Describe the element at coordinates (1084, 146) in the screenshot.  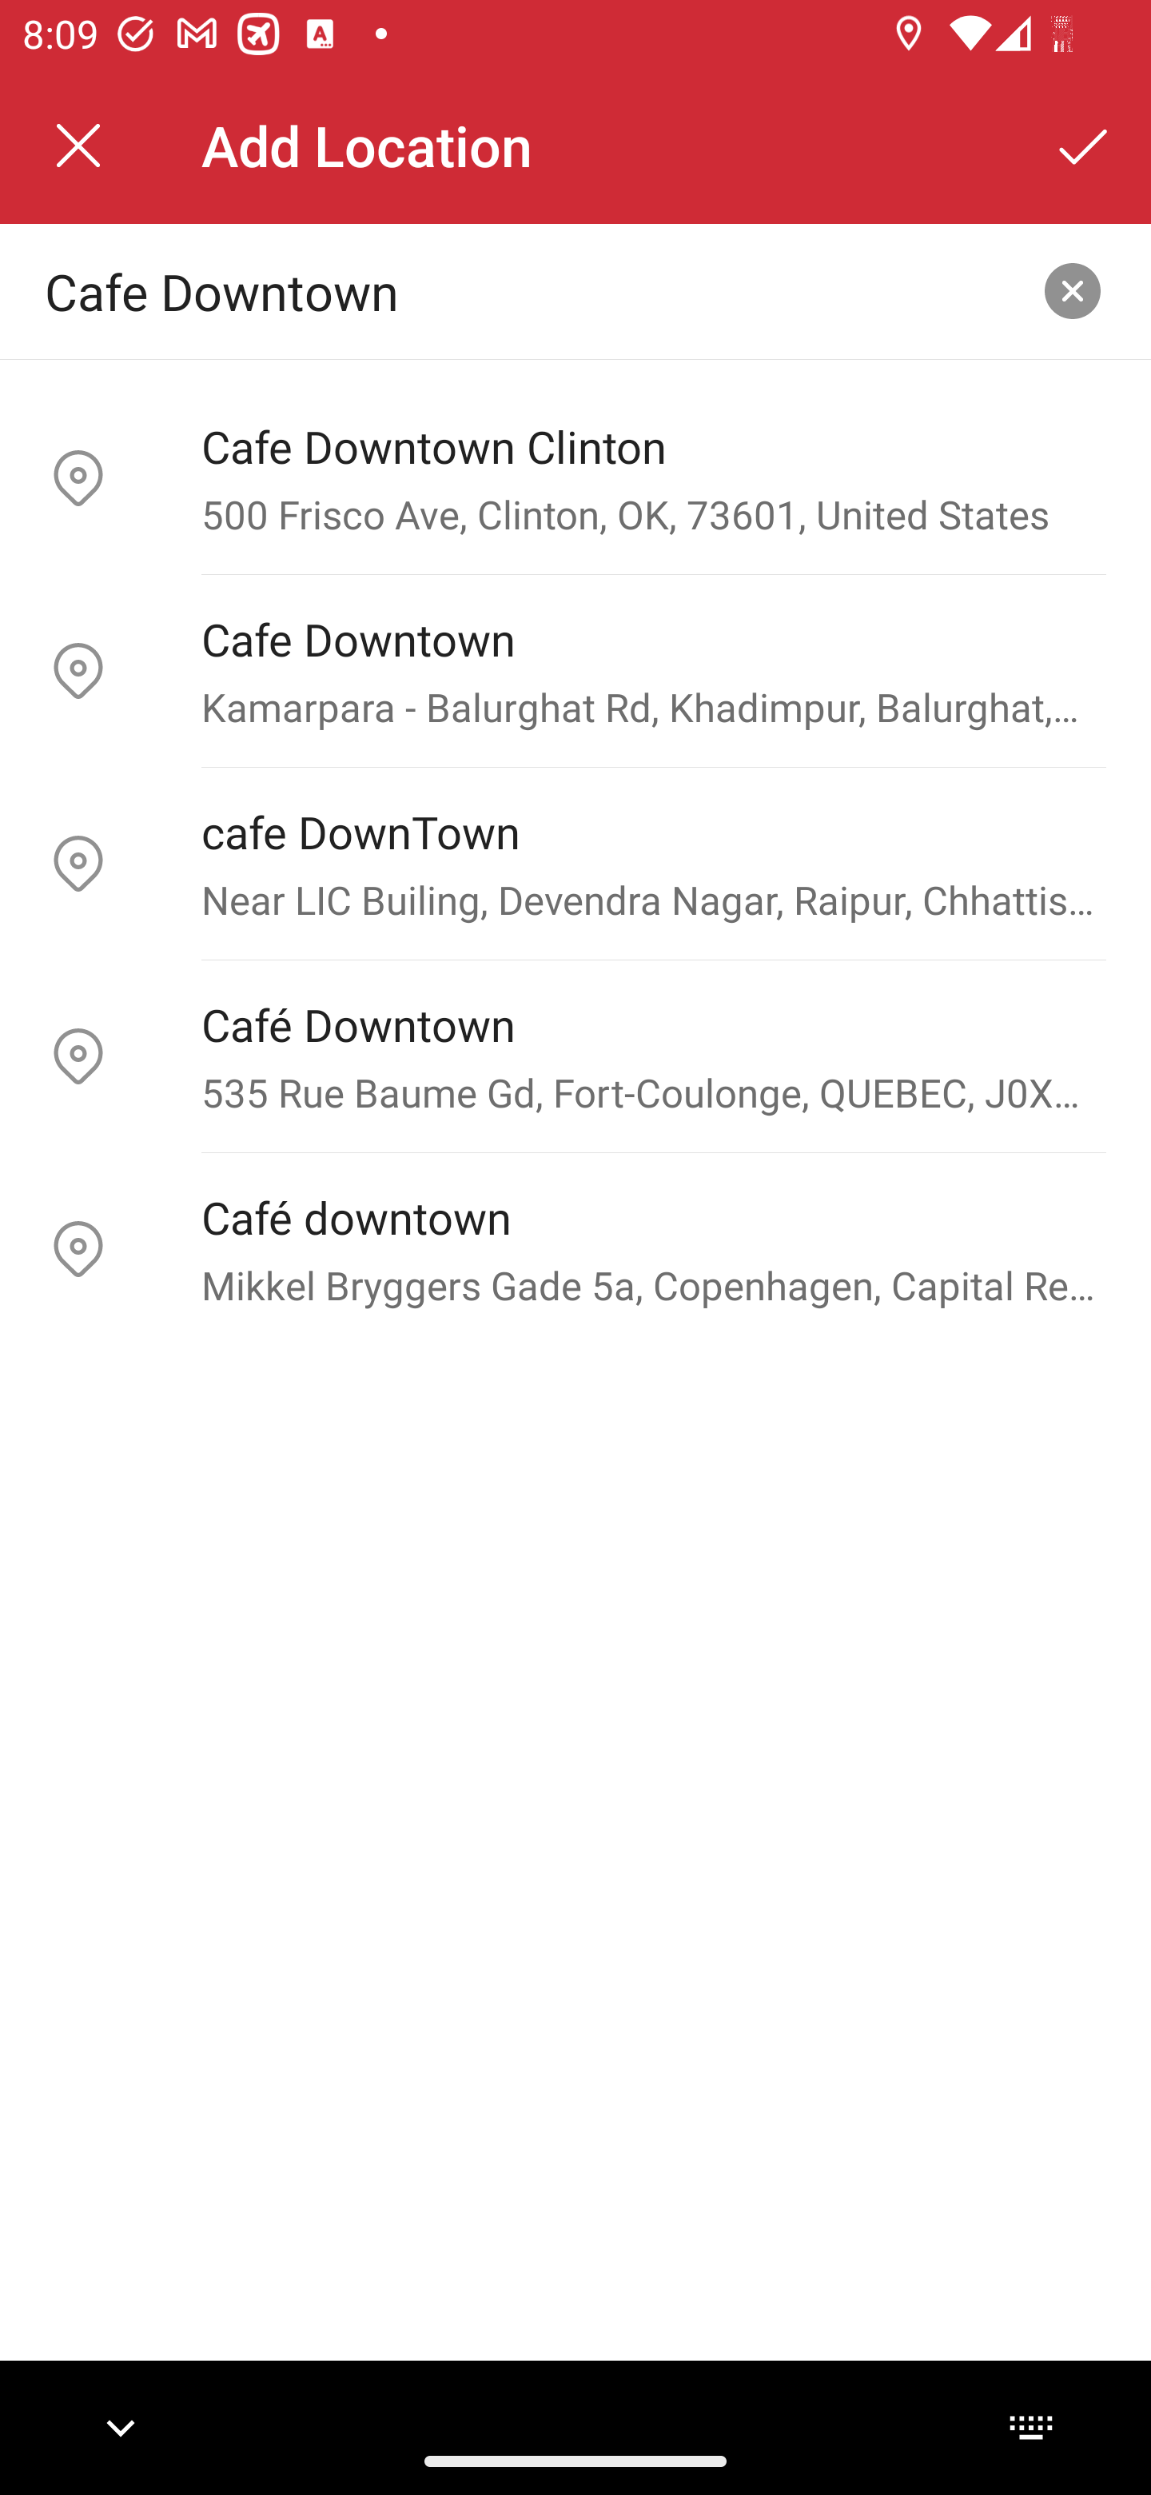
I see `Done` at that location.